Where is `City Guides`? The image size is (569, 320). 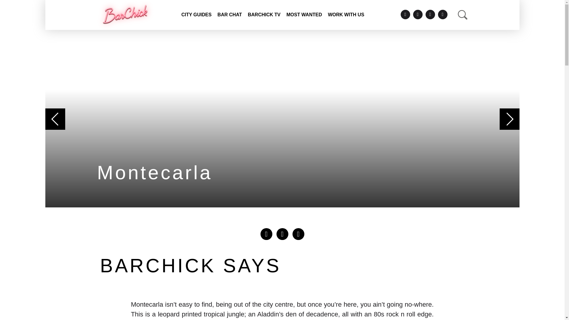 City Guides is located at coordinates (196, 15).